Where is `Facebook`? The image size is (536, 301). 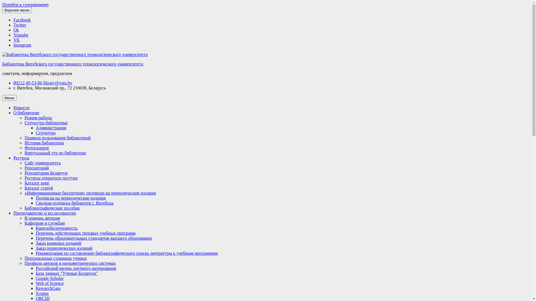 Facebook is located at coordinates (22, 20).